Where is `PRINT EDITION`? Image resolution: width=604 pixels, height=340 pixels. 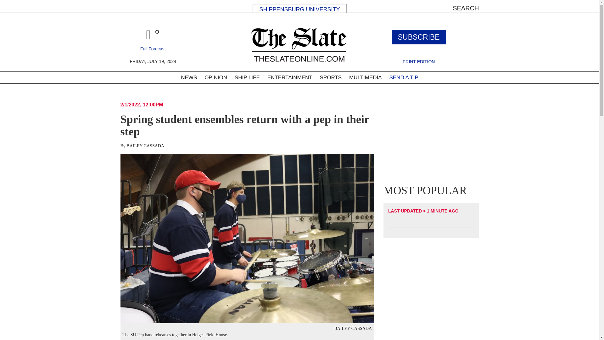
PRINT EDITION is located at coordinates (419, 62).